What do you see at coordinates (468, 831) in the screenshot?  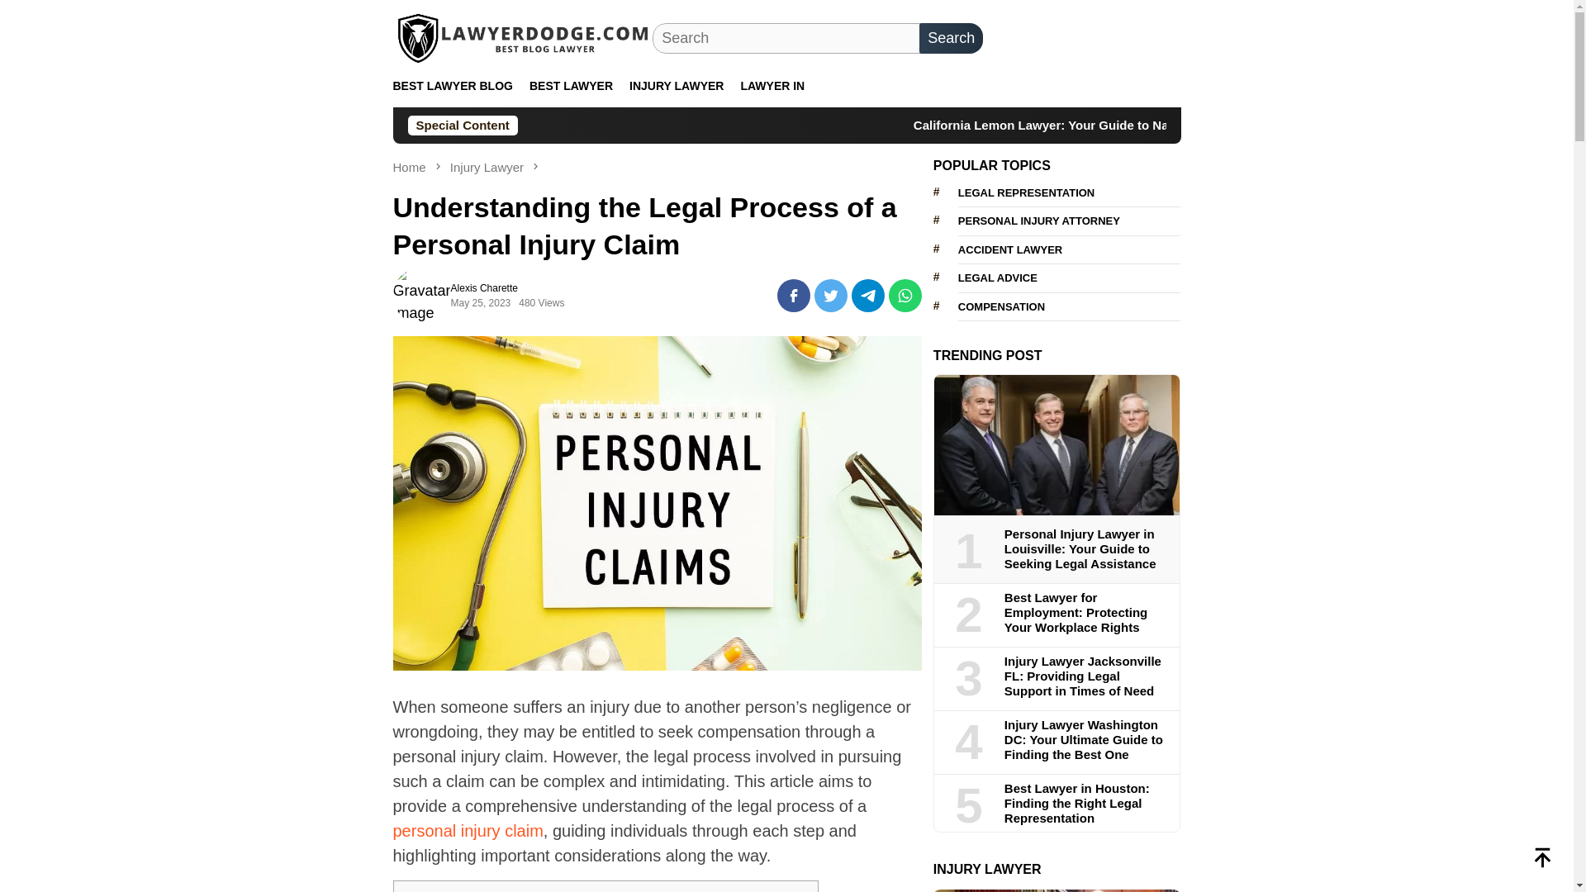 I see `personal injury claim` at bounding box center [468, 831].